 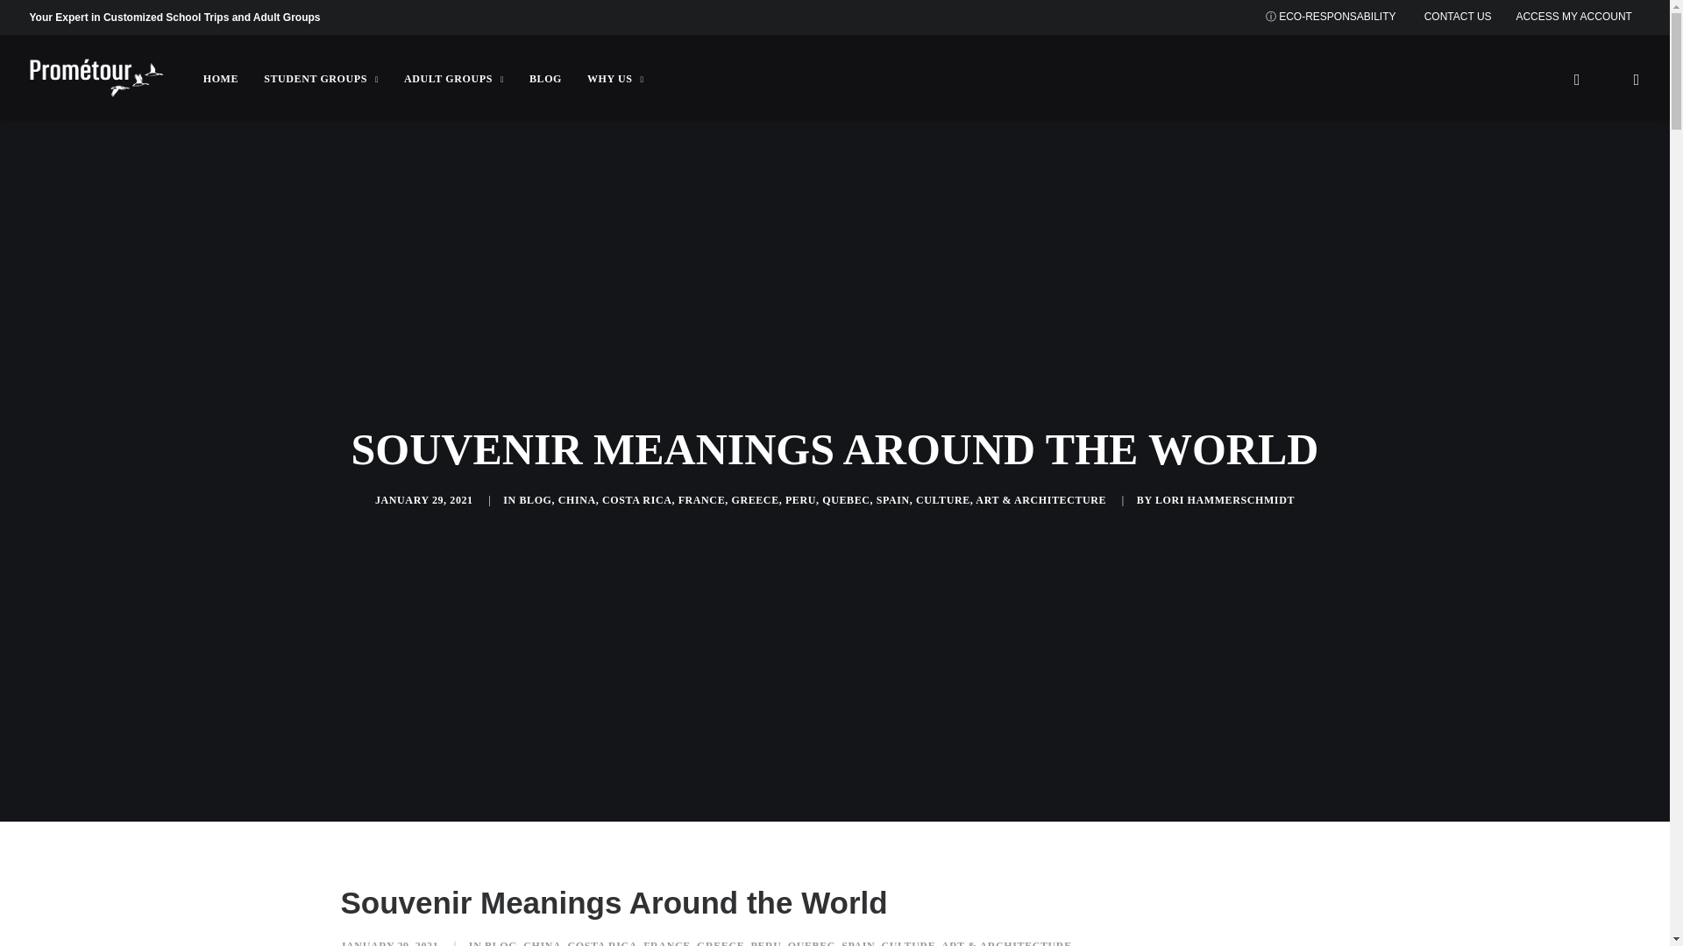 What do you see at coordinates (1578, 16) in the screenshot?
I see `ACCESS MY ACCOUNT` at bounding box center [1578, 16].